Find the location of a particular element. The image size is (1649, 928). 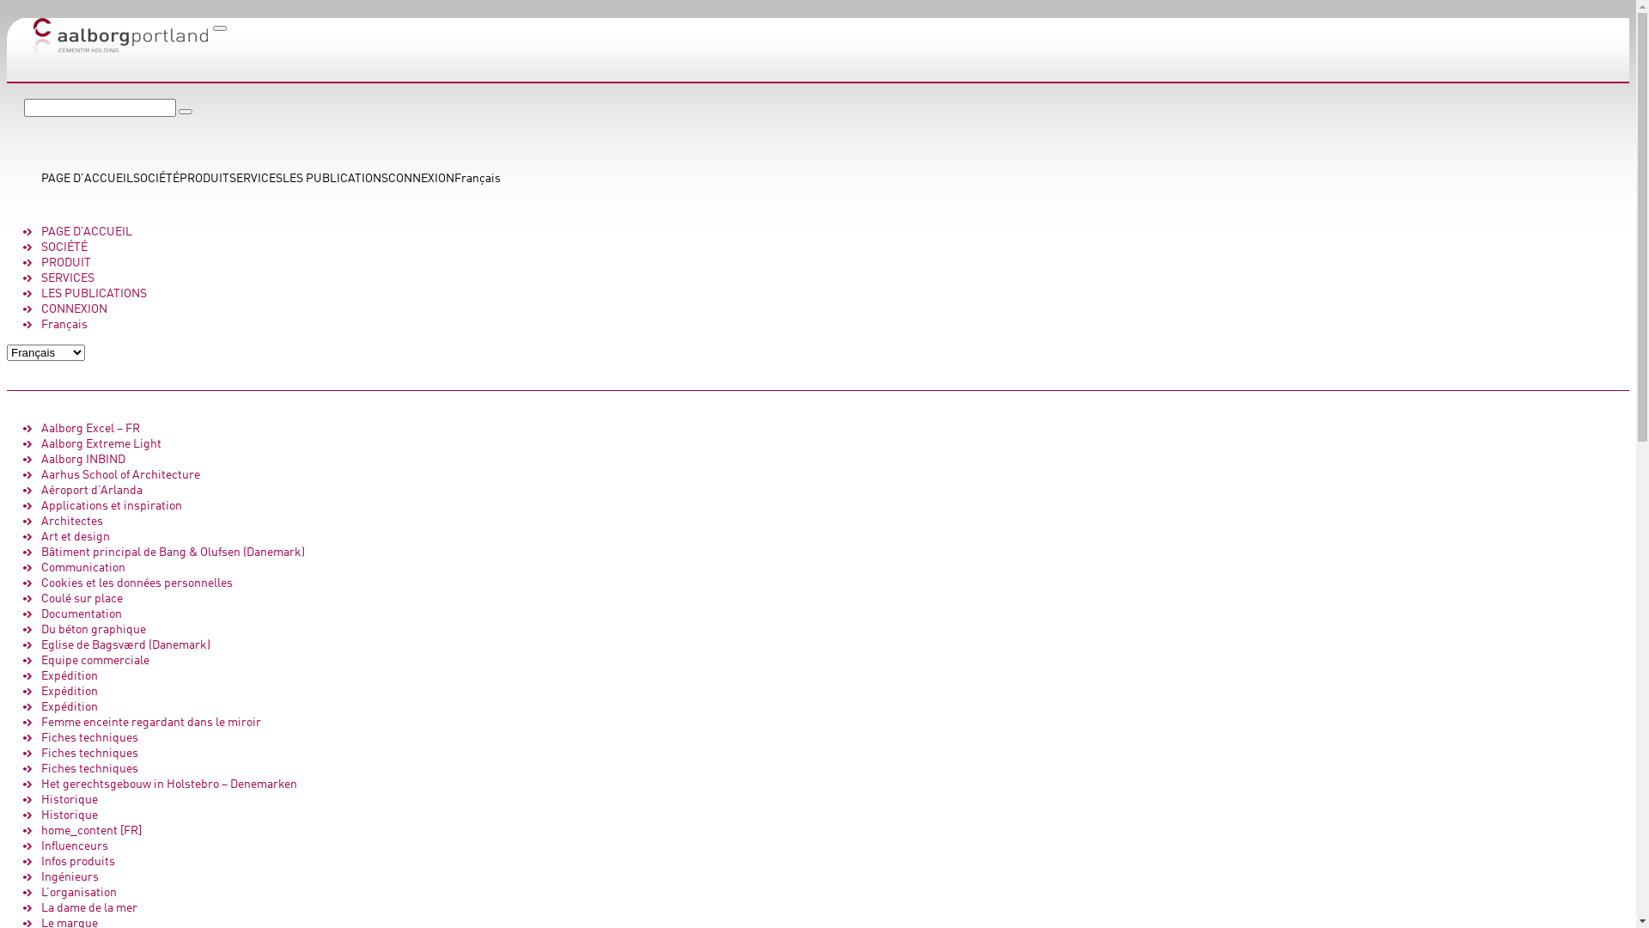

Architectes is located at coordinates (72, 522).